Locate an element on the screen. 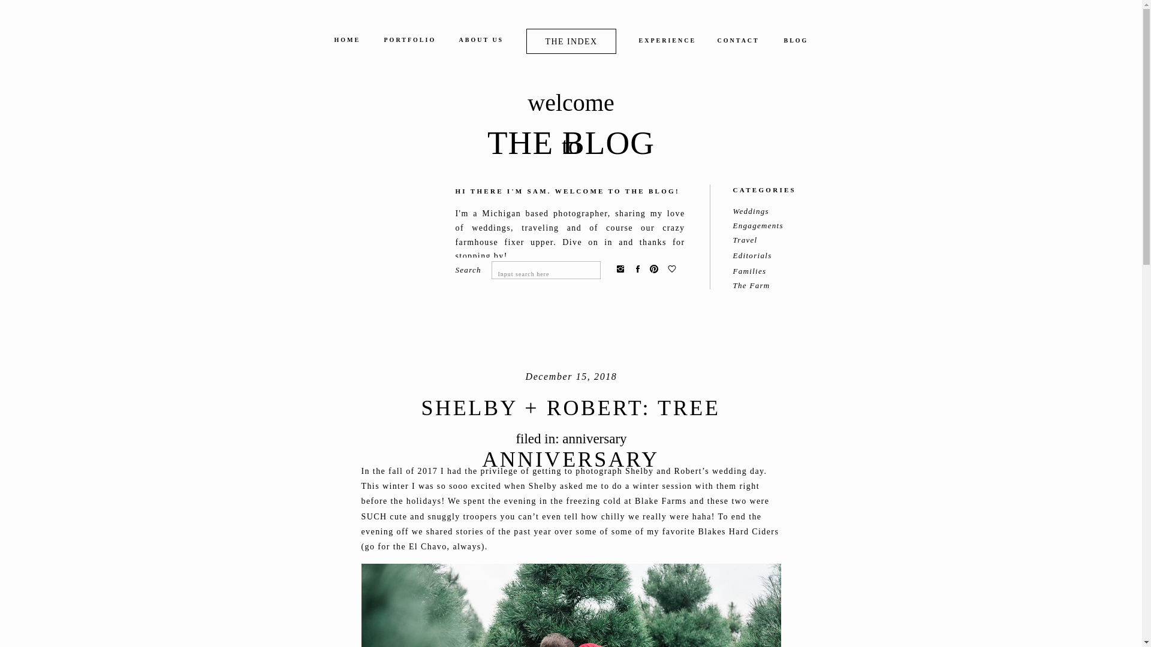  The Farm is located at coordinates (756, 286).